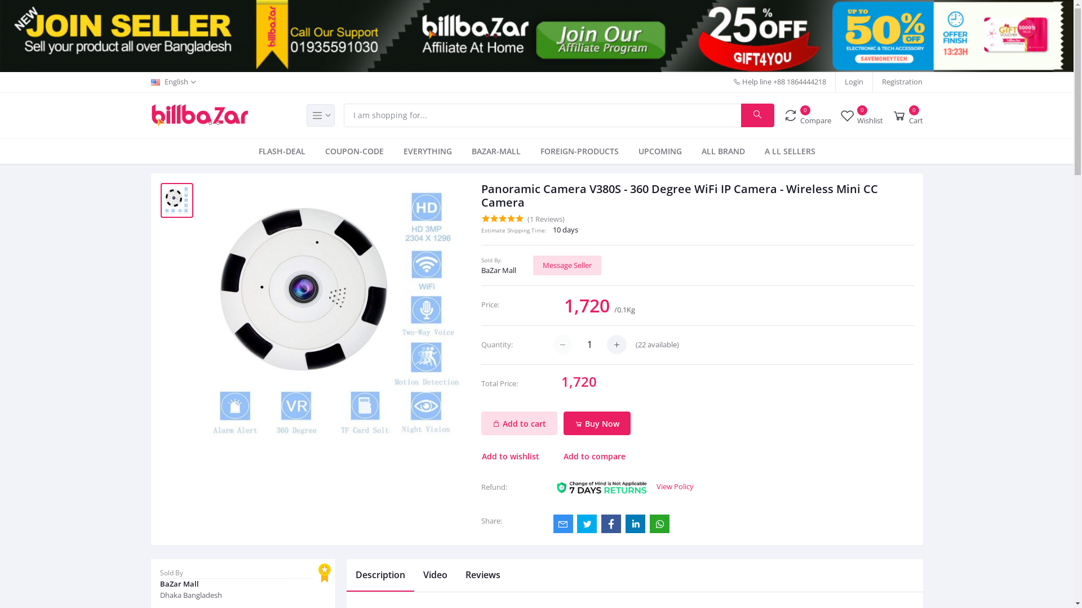 The image size is (1082, 608). I want to click on Video, so click(435, 575).